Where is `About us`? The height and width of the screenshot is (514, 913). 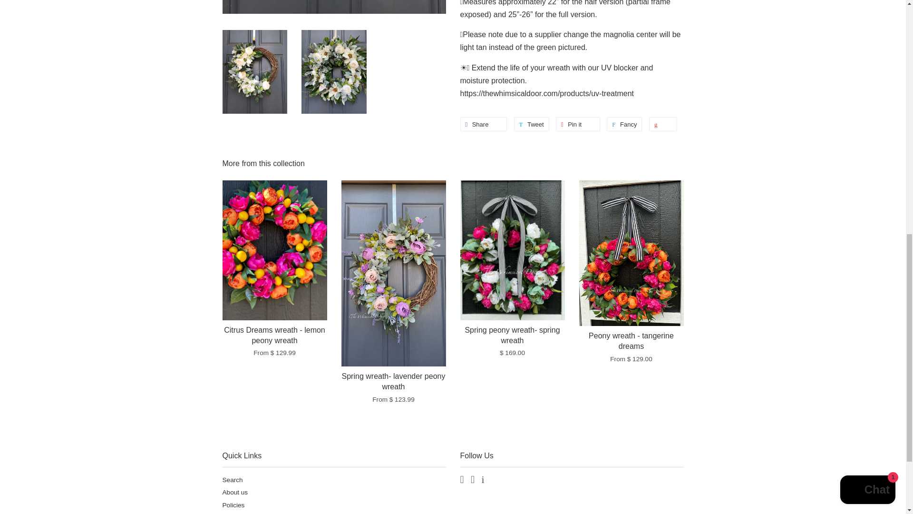 About us is located at coordinates (235, 492).